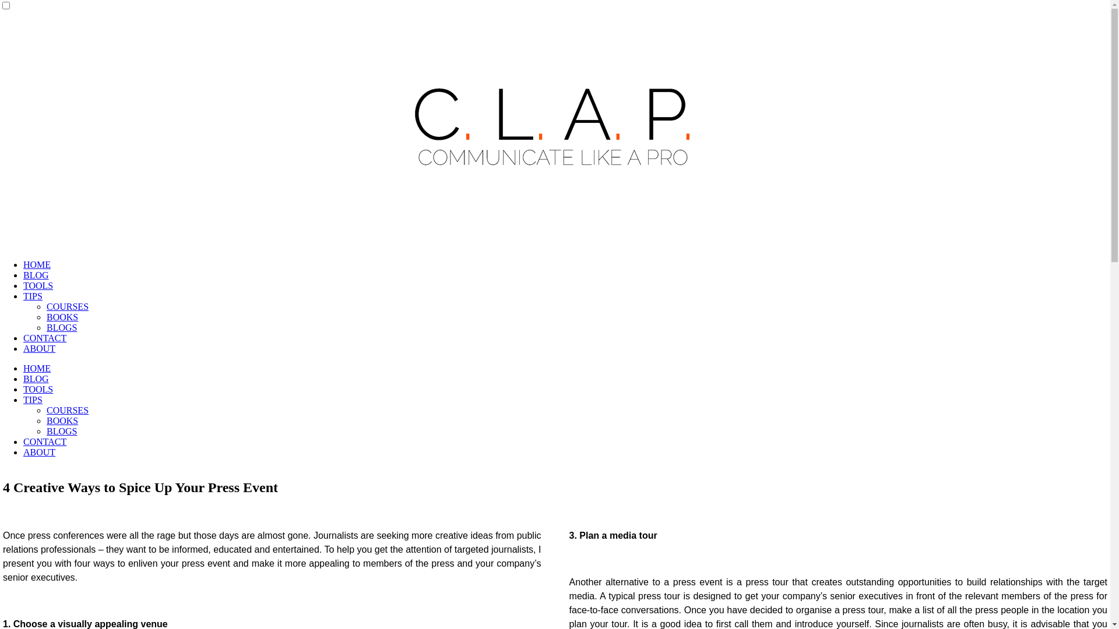 The width and height of the screenshot is (1119, 629). I want to click on TOOLS, so click(38, 389).